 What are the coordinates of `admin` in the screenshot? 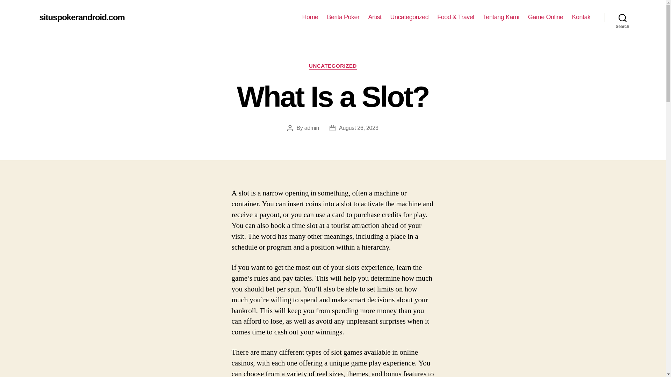 It's located at (312, 128).